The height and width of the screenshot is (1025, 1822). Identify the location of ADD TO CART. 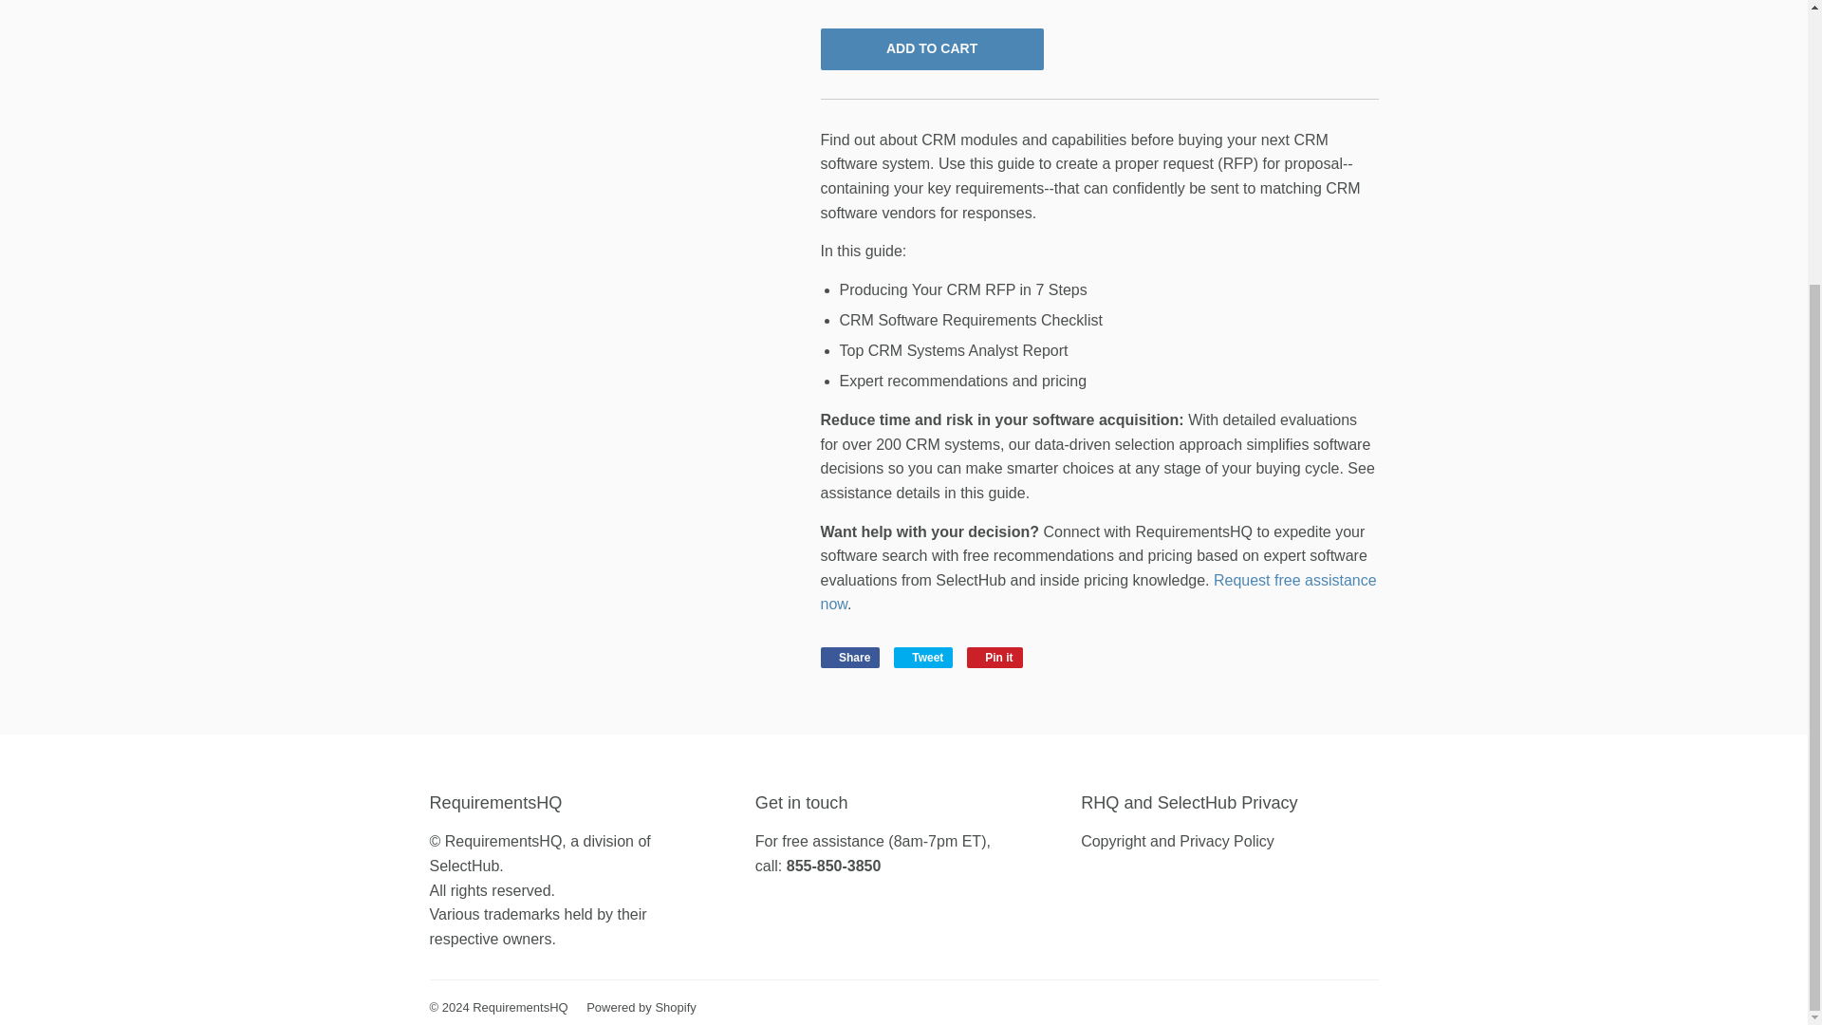
(995, 657).